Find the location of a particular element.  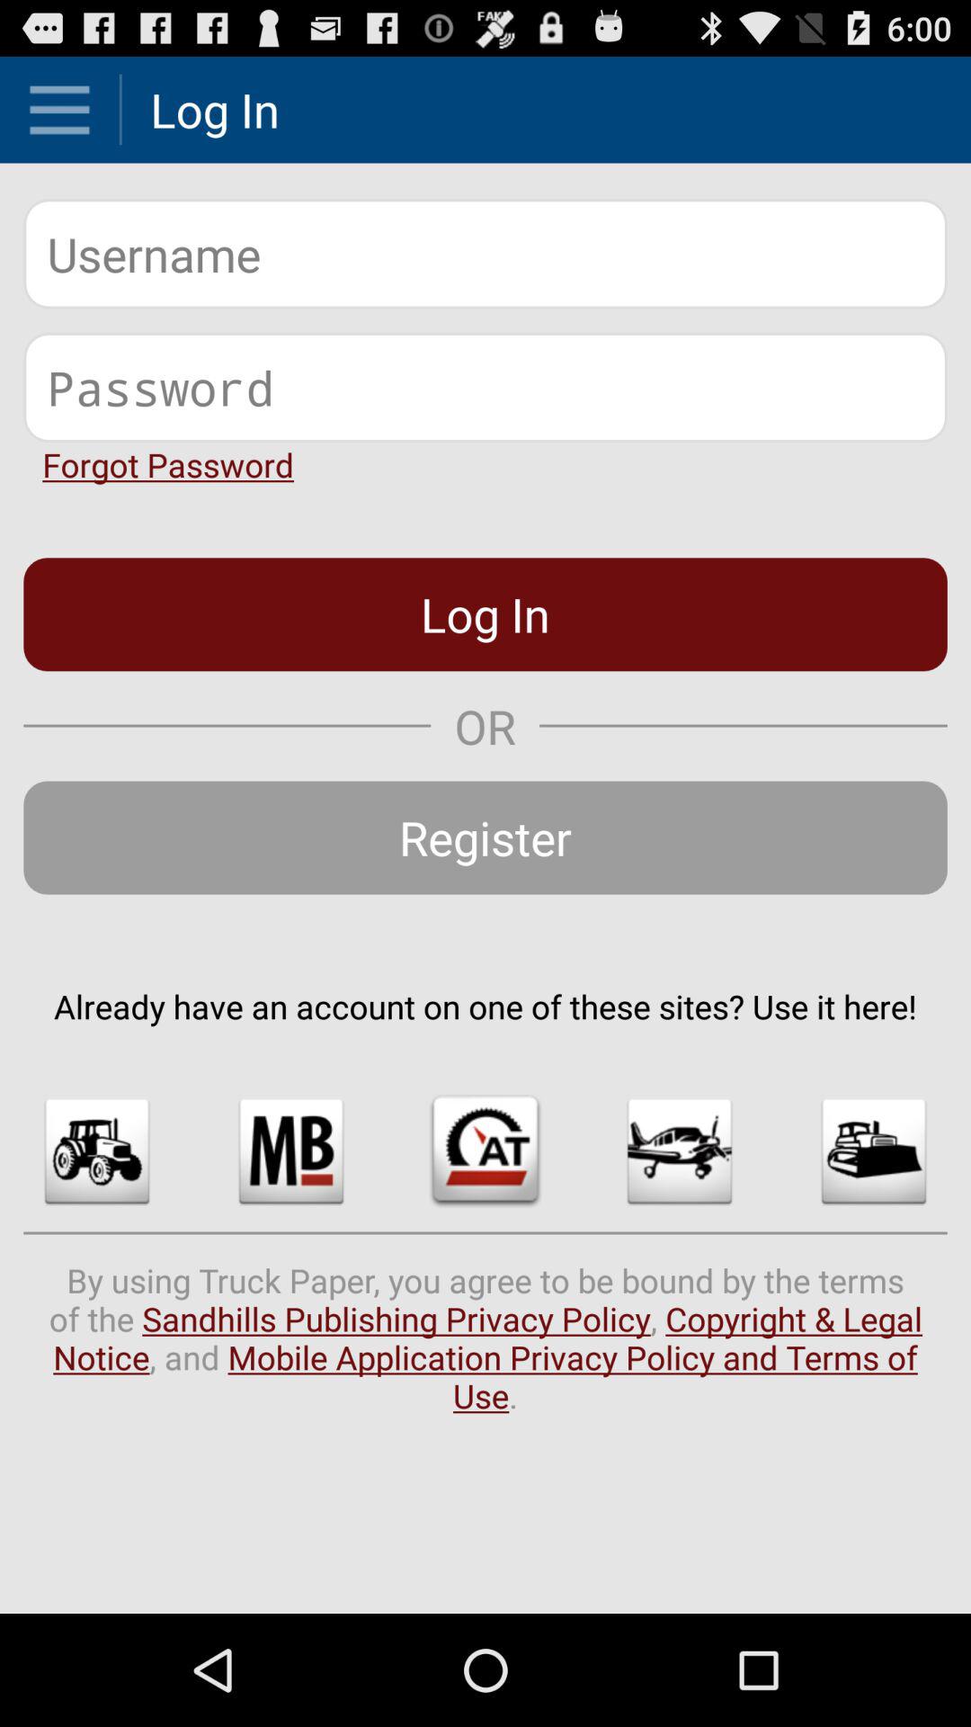

press the icon below already have an is located at coordinates (97, 1151).